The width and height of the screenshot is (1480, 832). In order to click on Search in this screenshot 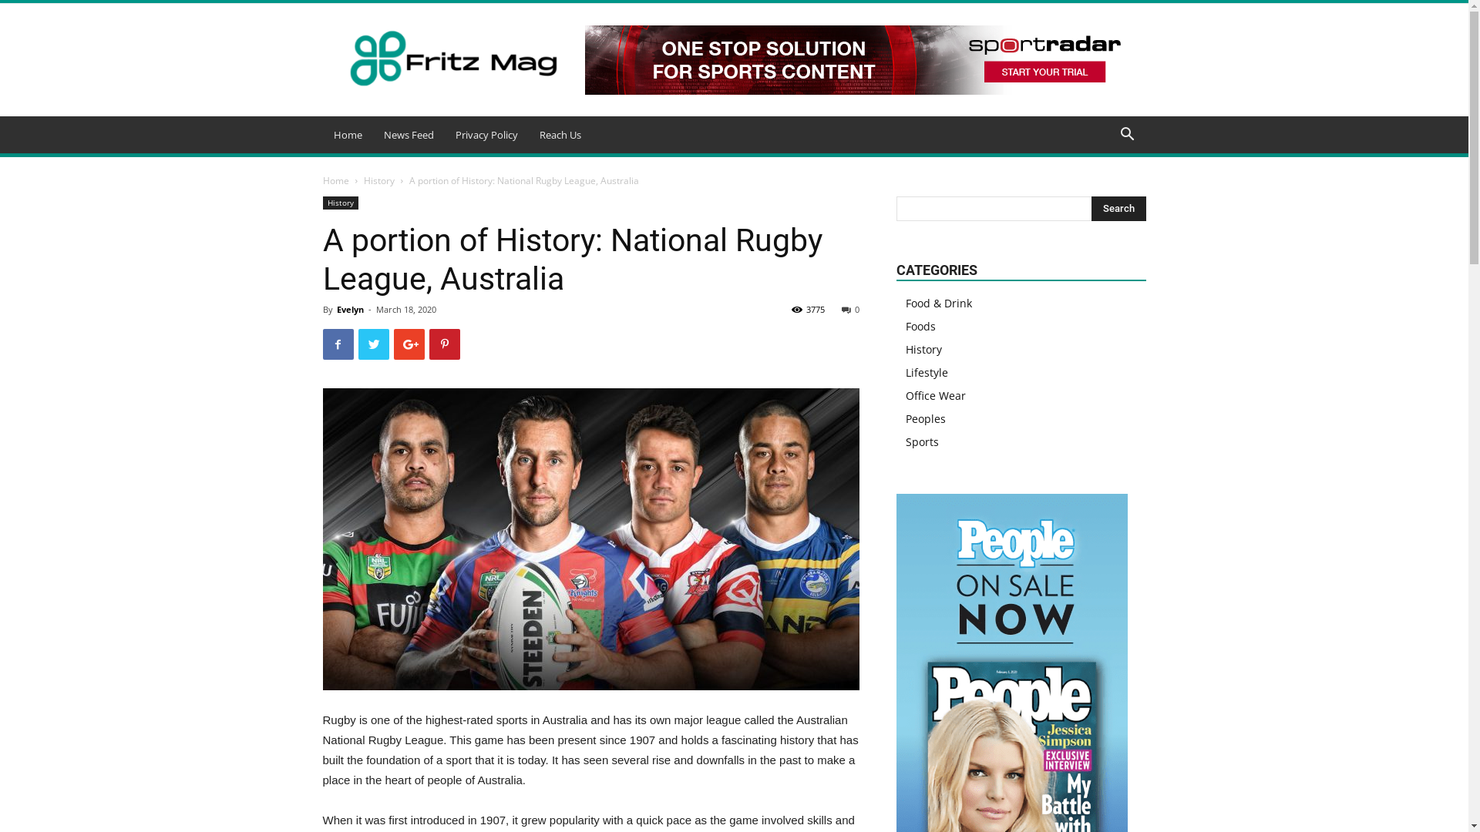, I will do `click(1119, 209)`.